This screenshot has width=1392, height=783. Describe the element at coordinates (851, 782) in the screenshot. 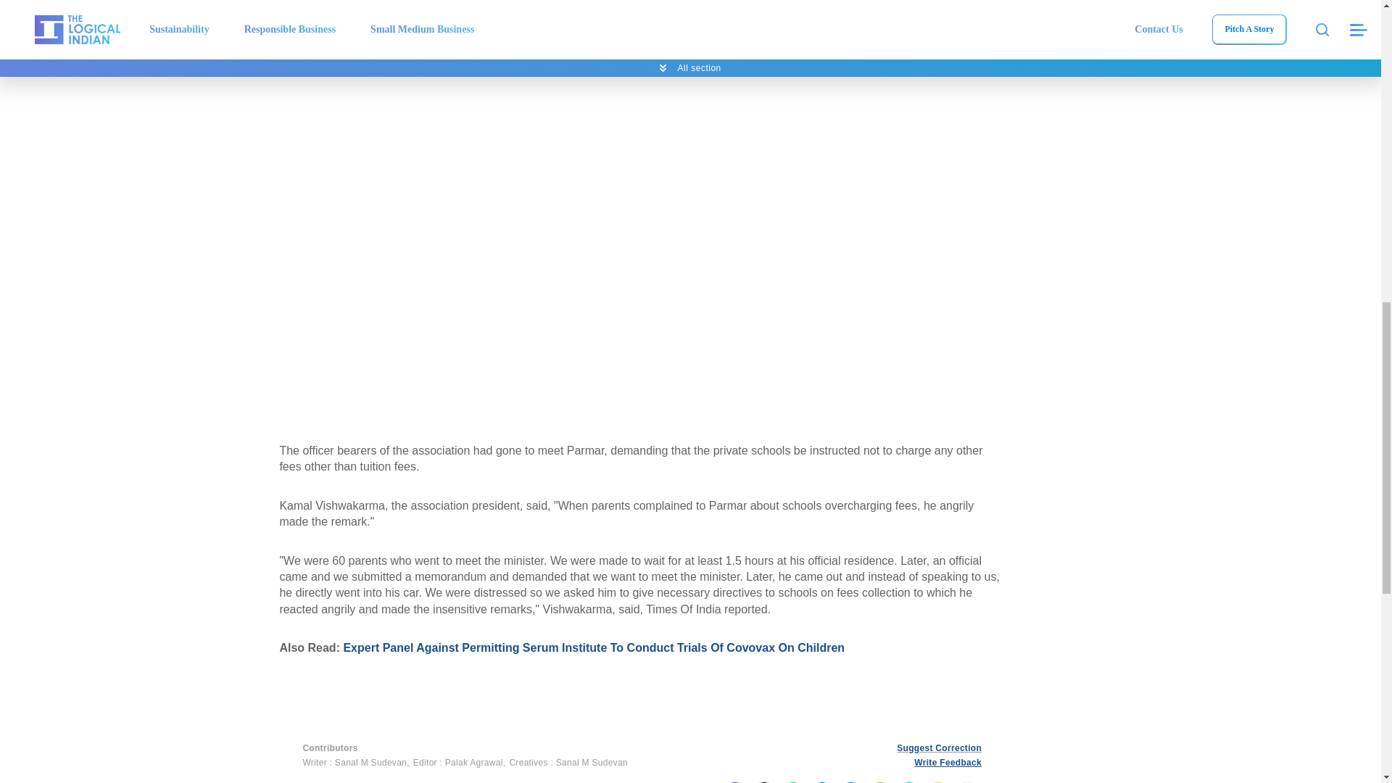

I see `LinkedIn` at that location.